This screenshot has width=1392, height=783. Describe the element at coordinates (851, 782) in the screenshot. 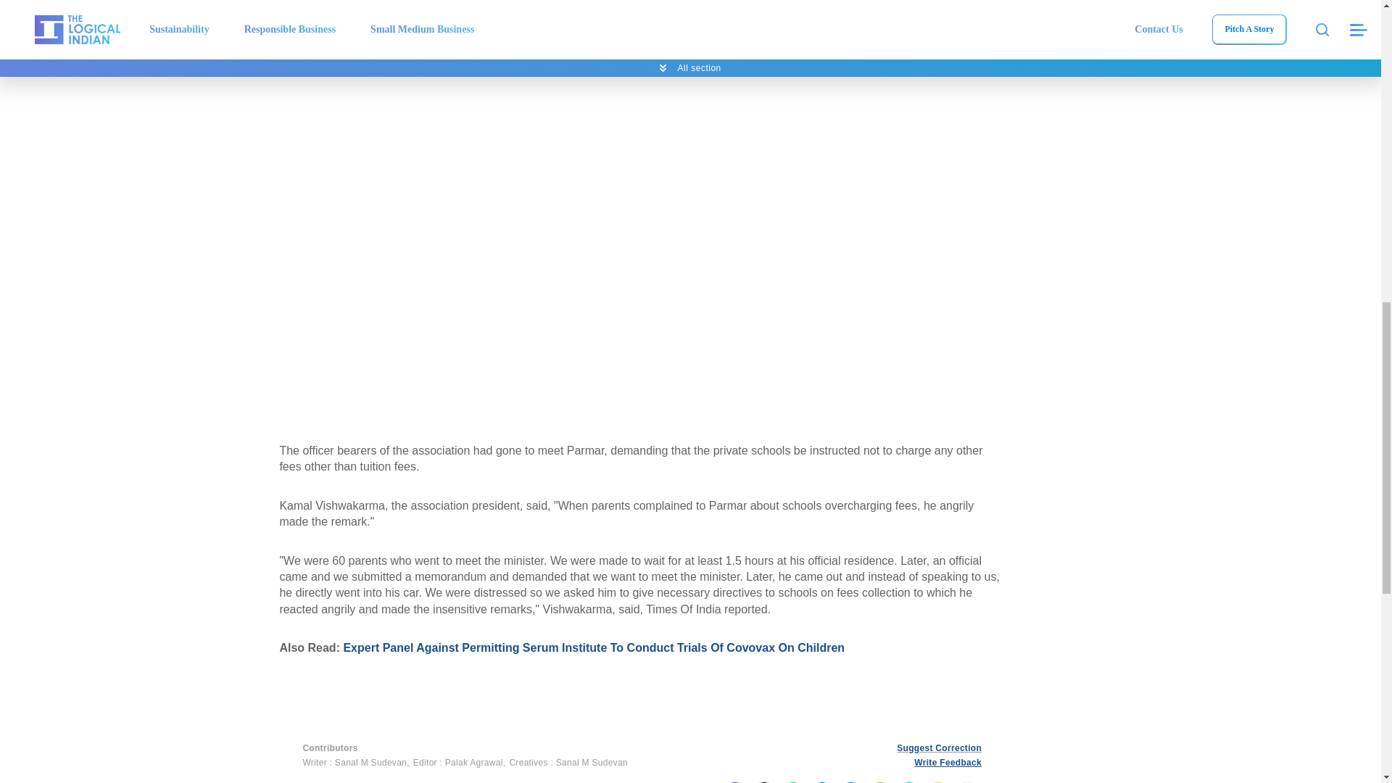

I see `LinkedIn` at that location.